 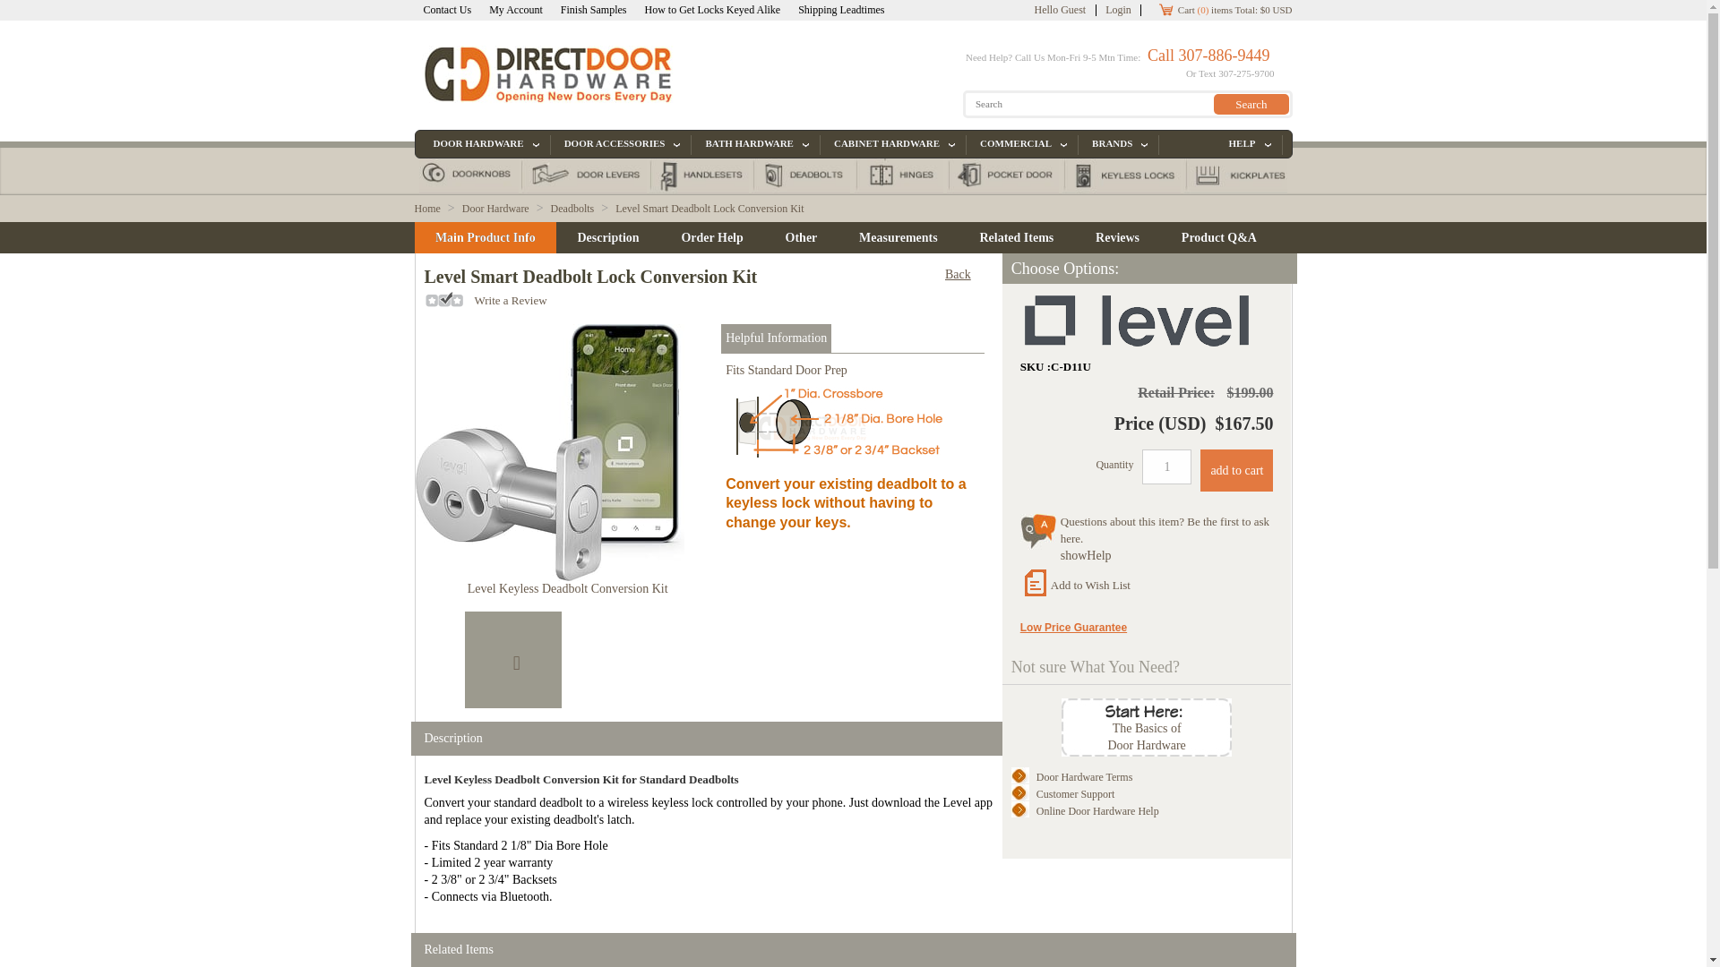 What do you see at coordinates (1118, 11) in the screenshot?
I see `Login` at bounding box center [1118, 11].